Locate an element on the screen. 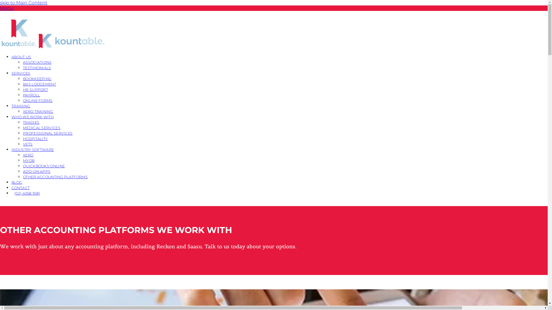 This screenshot has height=310, width=552. HOSPITALITY is located at coordinates (35, 138).